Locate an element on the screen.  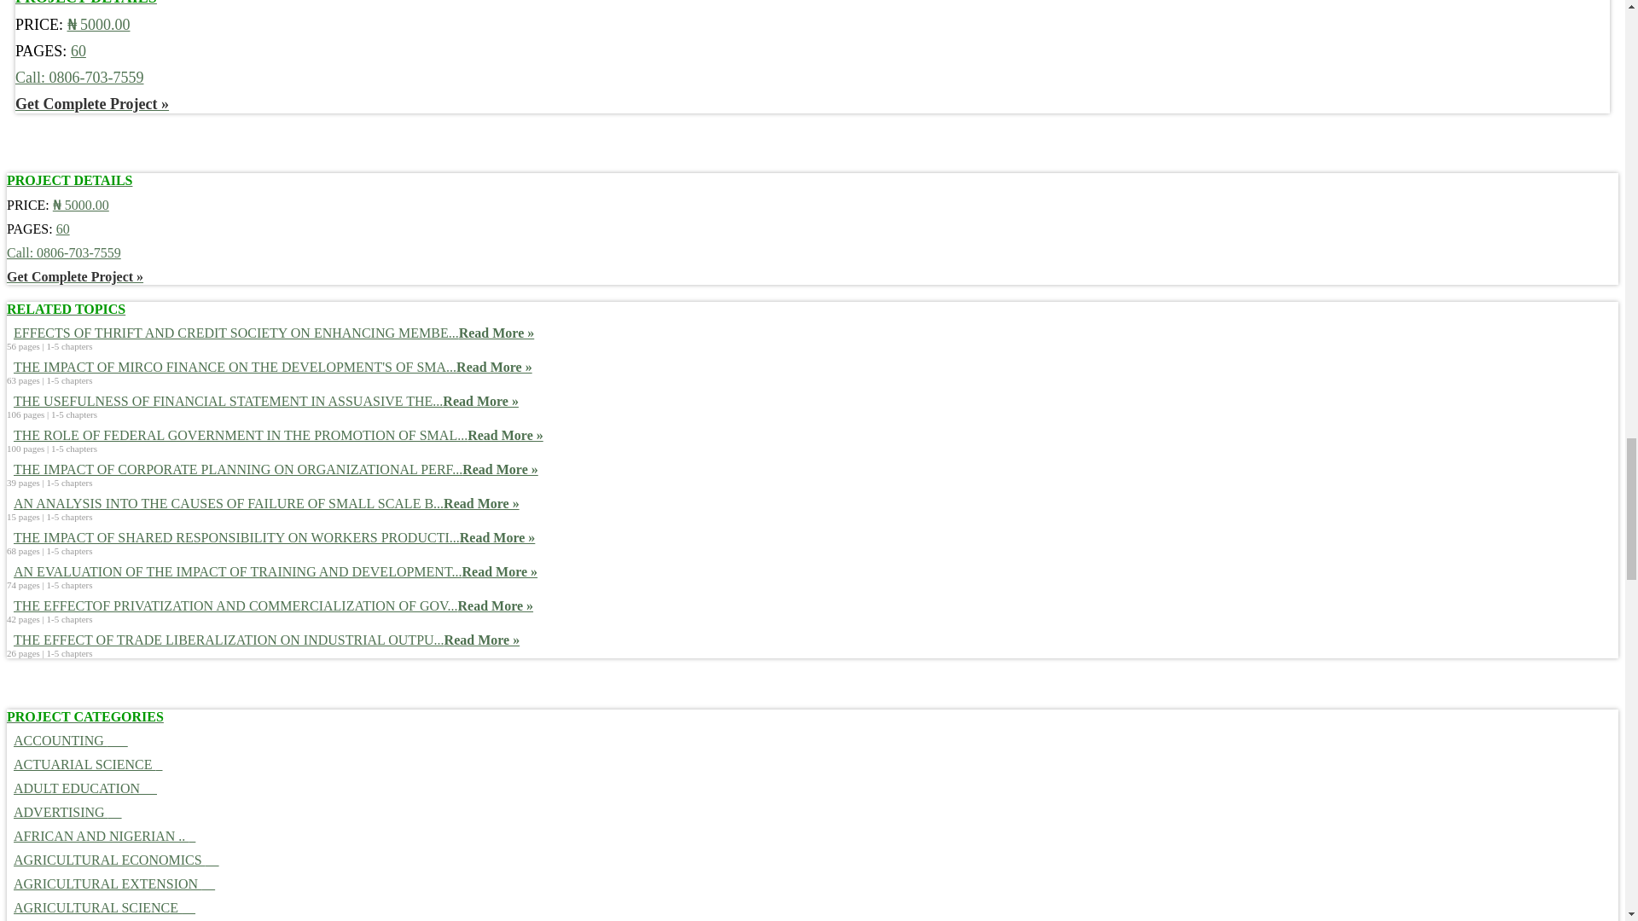
ADULT EDUCATION PROJECT TOPICS AND RESEARCH MATERIALS is located at coordinates (82, 788).